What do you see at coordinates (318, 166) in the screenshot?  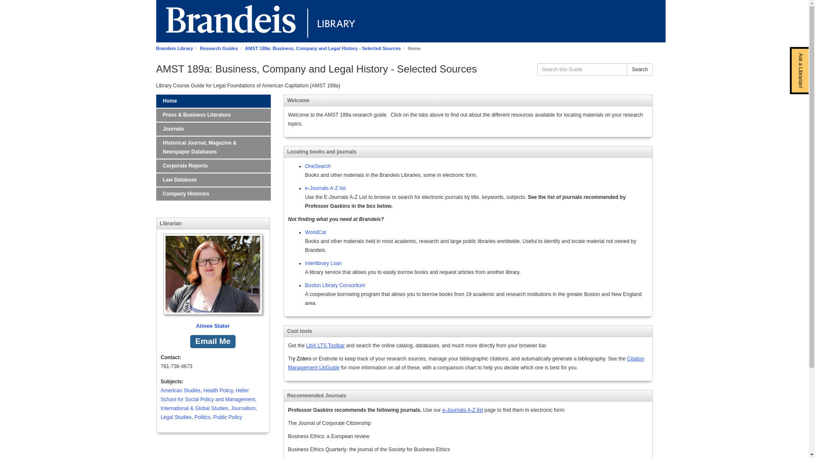 I see `Brandeis Library OneSearch` at bounding box center [318, 166].